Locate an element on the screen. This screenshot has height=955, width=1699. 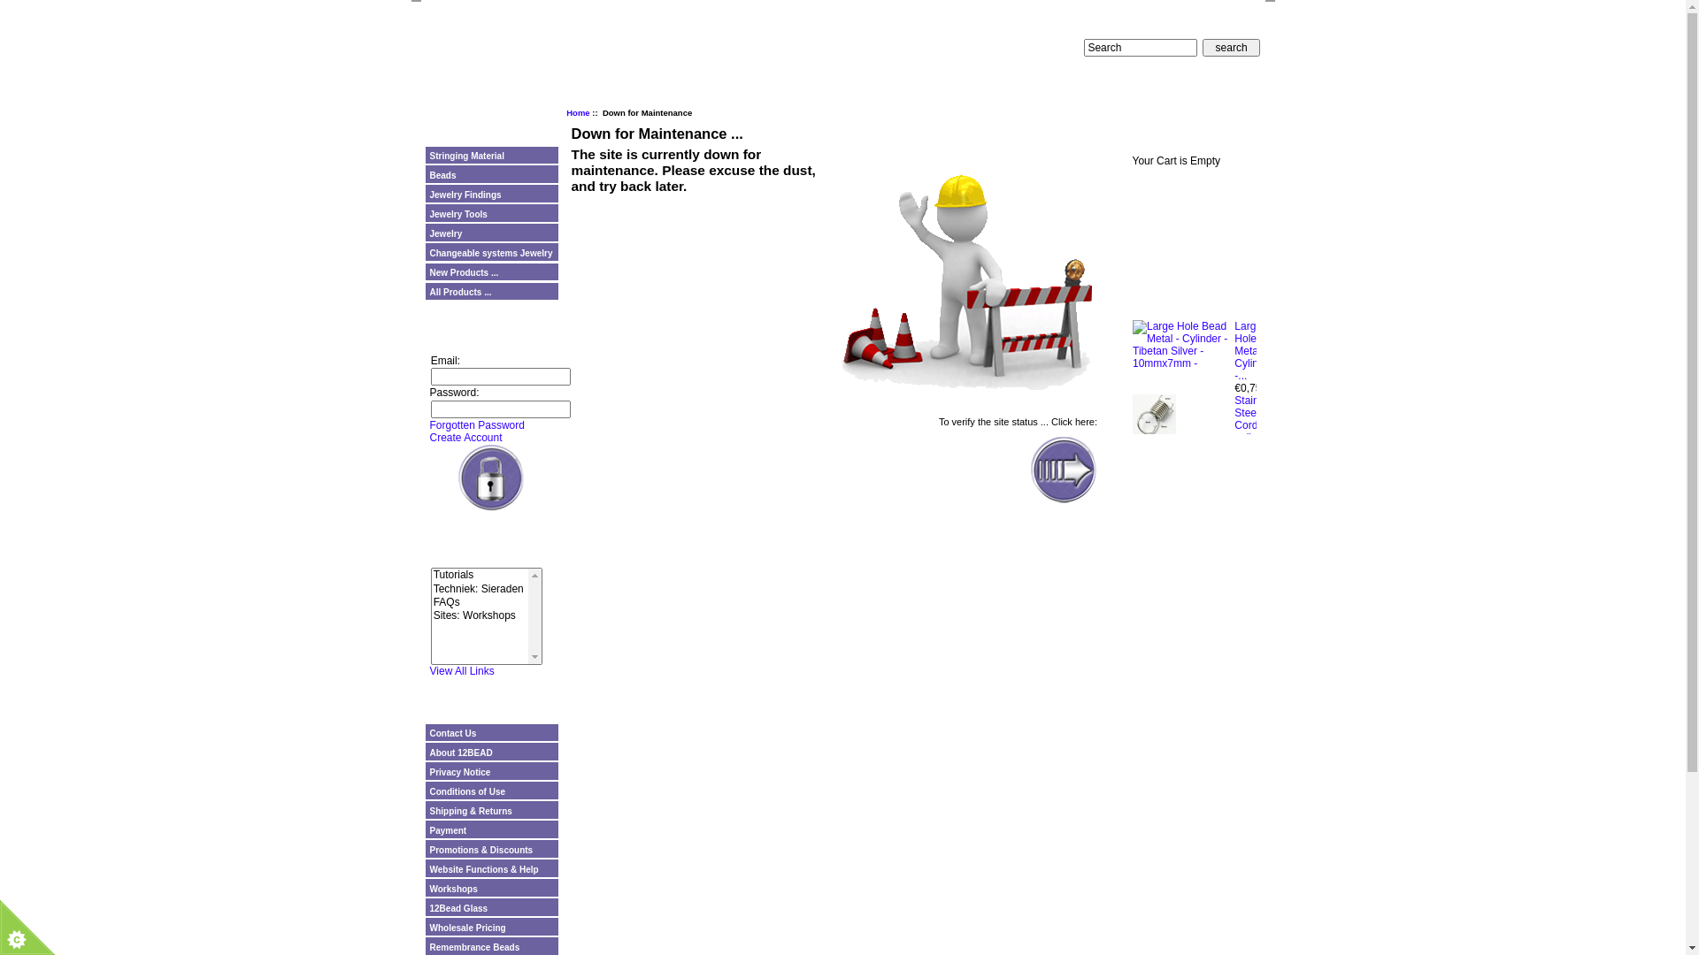
12Bead Glass is located at coordinates (494, 908).